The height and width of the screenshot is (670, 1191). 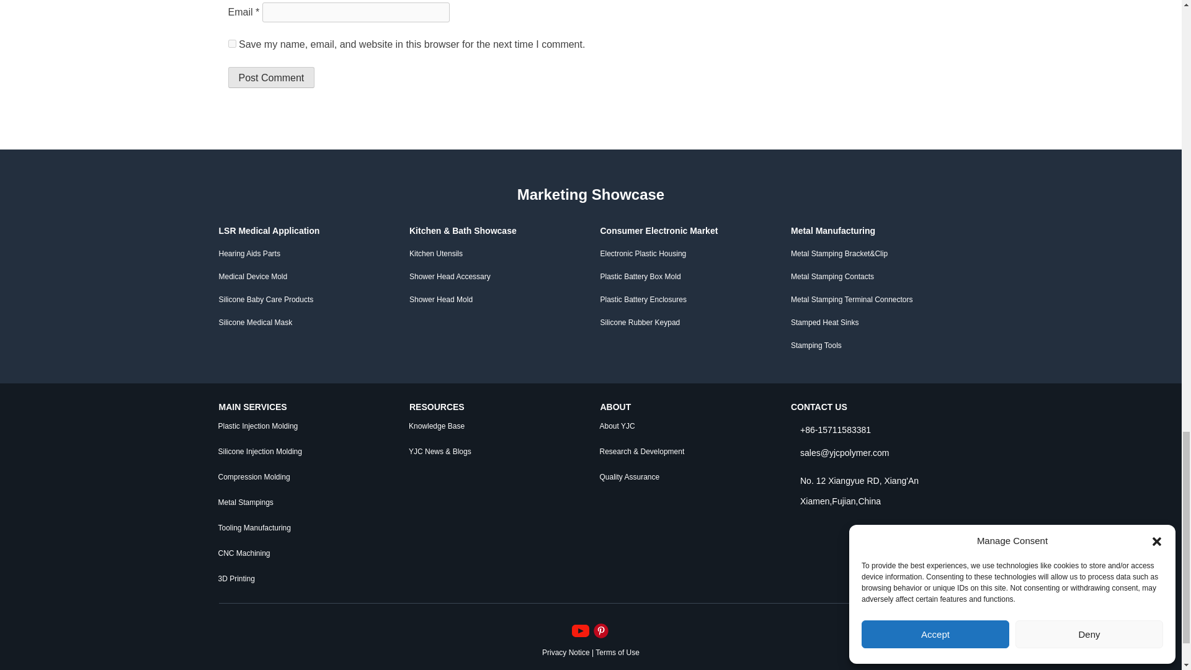 I want to click on Terms of Use - Yjcpolymer.com, so click(x=618, y=652).